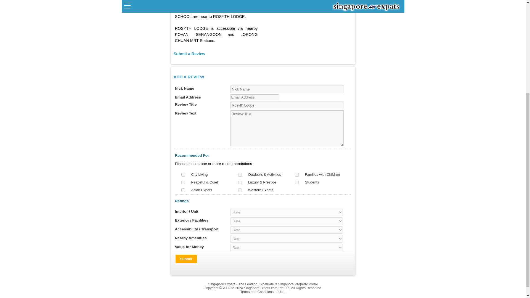 The image size is (530, 298). What do you see at coordinates (255, 97) in the screenshot?
I see `Please enter your Email Address` at bounding box center [255, 97].